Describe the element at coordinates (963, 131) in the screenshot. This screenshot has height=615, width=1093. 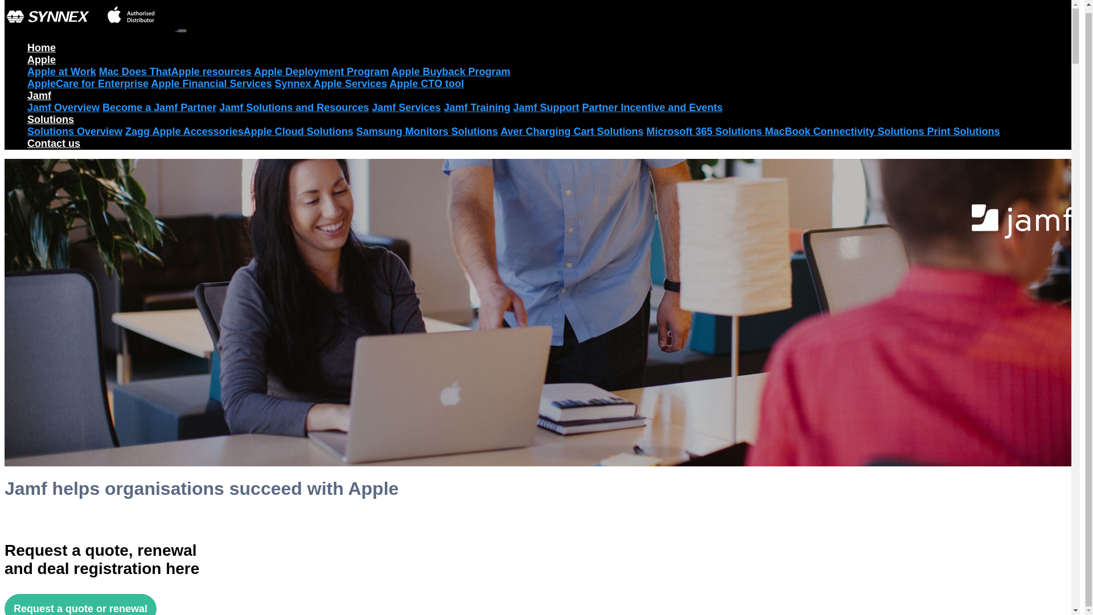
I see `Print Solutions` at that location.